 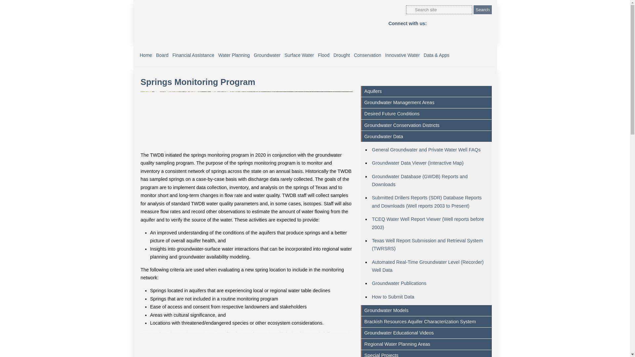 What do you see at coordinates (477, 23) in the screenshot?
I see `Instagram` at bounding box center [477, 23].